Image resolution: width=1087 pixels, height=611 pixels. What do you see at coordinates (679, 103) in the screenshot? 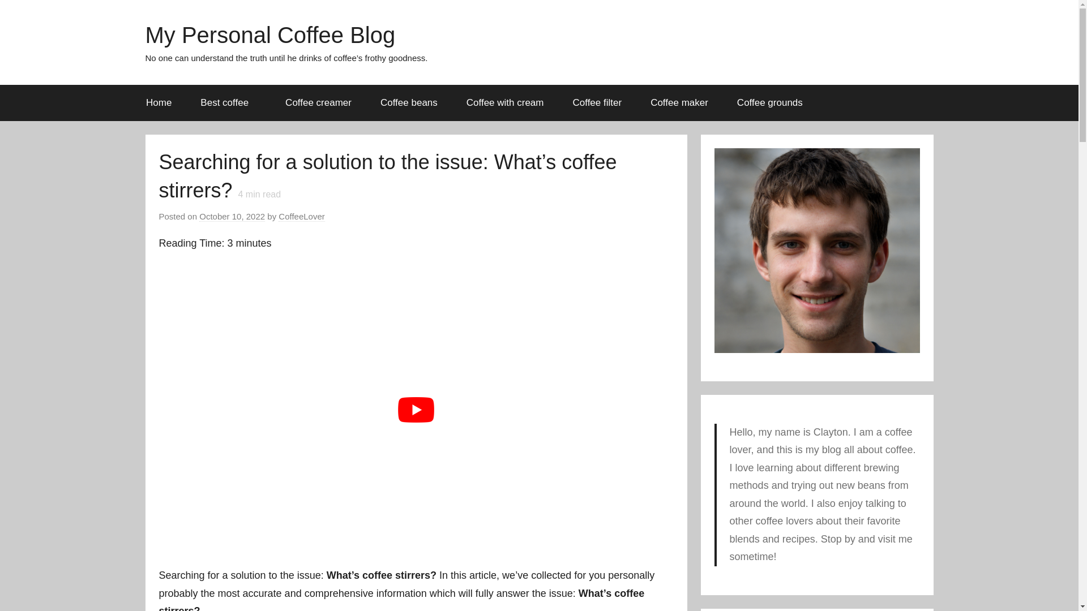
I see `Coffee maker` at bounding box center [679, 103].